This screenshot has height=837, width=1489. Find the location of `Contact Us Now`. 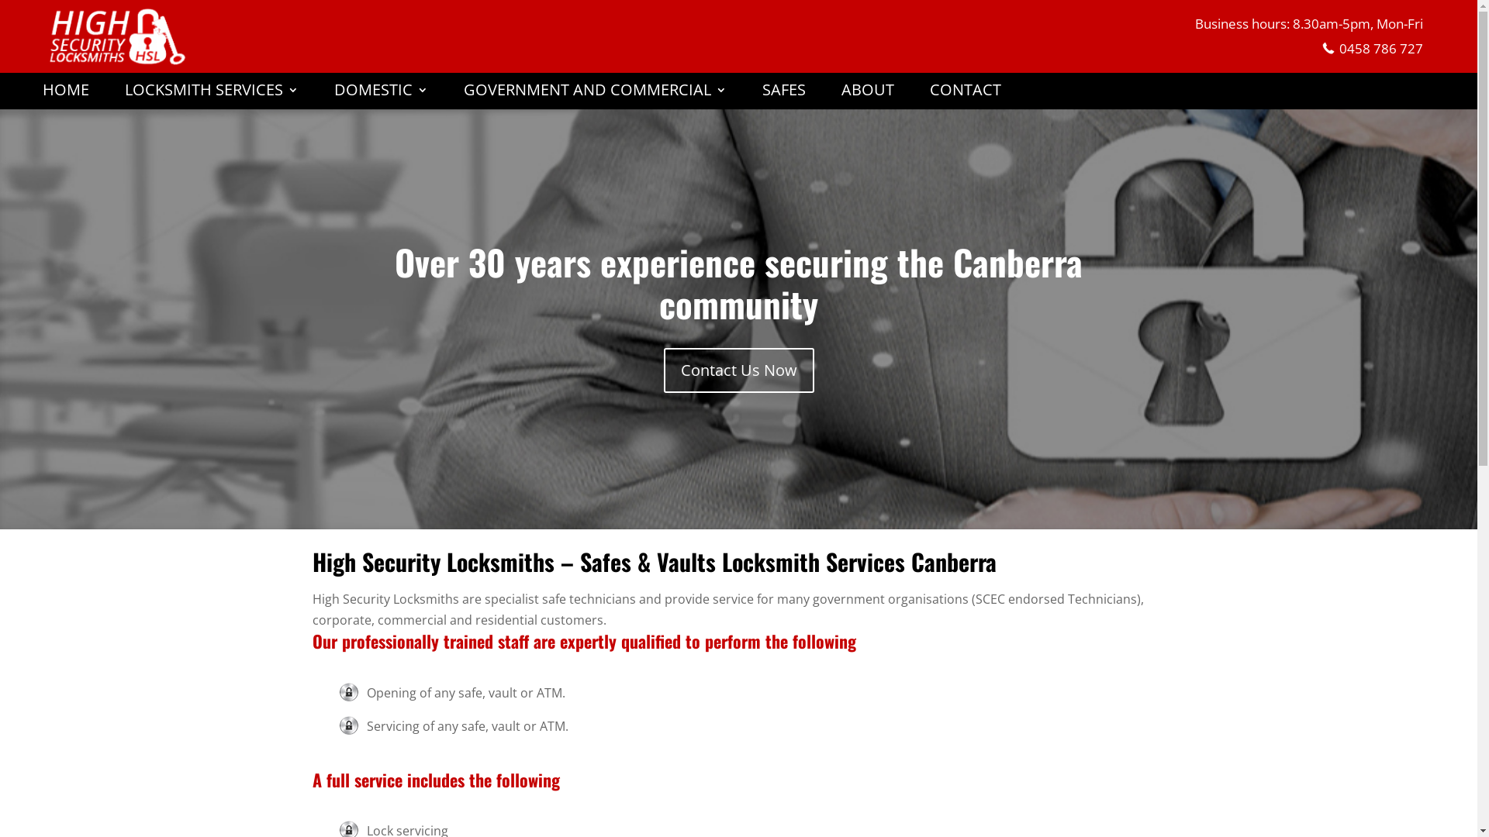

Contact Us Now is located at coordinates (739, 370).